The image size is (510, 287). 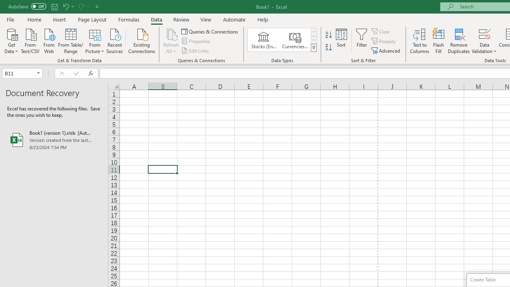 What do you see at coordinates (328, 35) in the screenshot?
I see `Sort A to Z` at bounding box center [328, 35].